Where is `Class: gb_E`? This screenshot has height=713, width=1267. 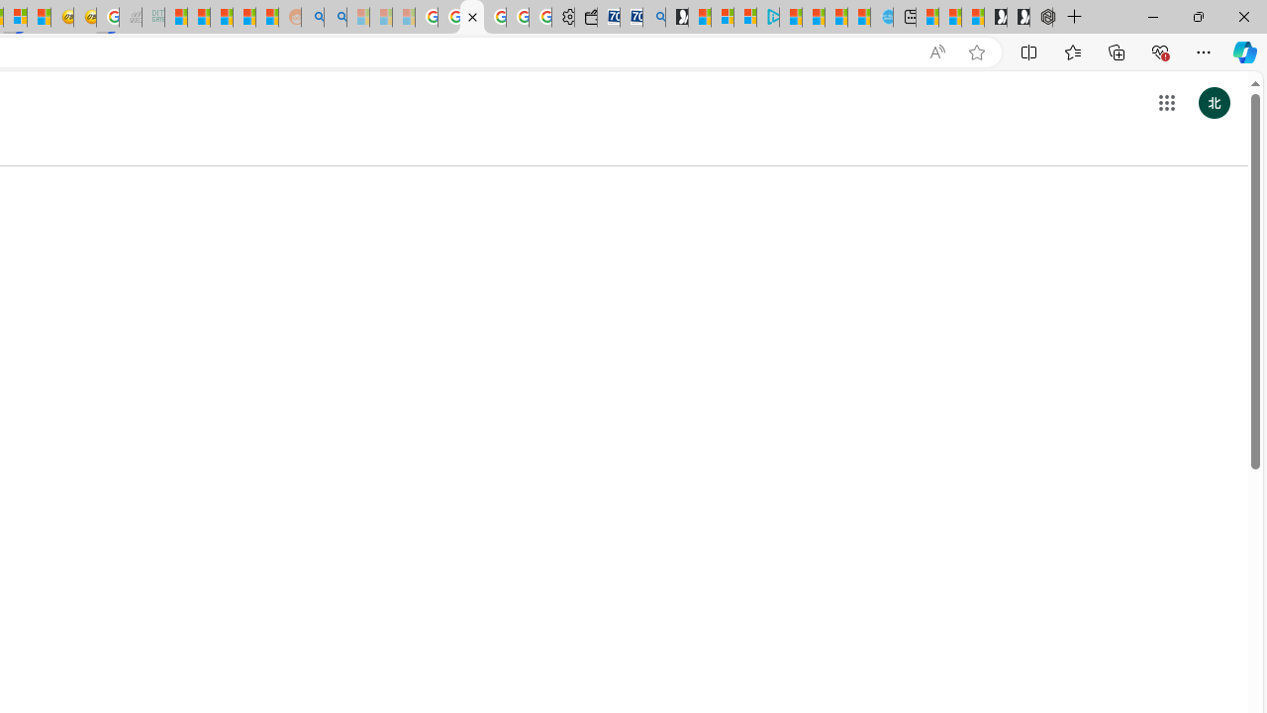
Class: gb_E is located at coordinates (1166, 103).